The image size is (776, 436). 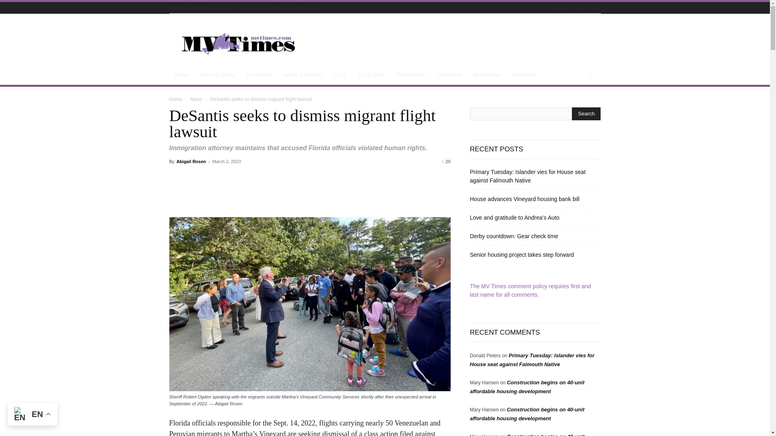 I want to click on View all posts in News, so click(x=196, y=99).